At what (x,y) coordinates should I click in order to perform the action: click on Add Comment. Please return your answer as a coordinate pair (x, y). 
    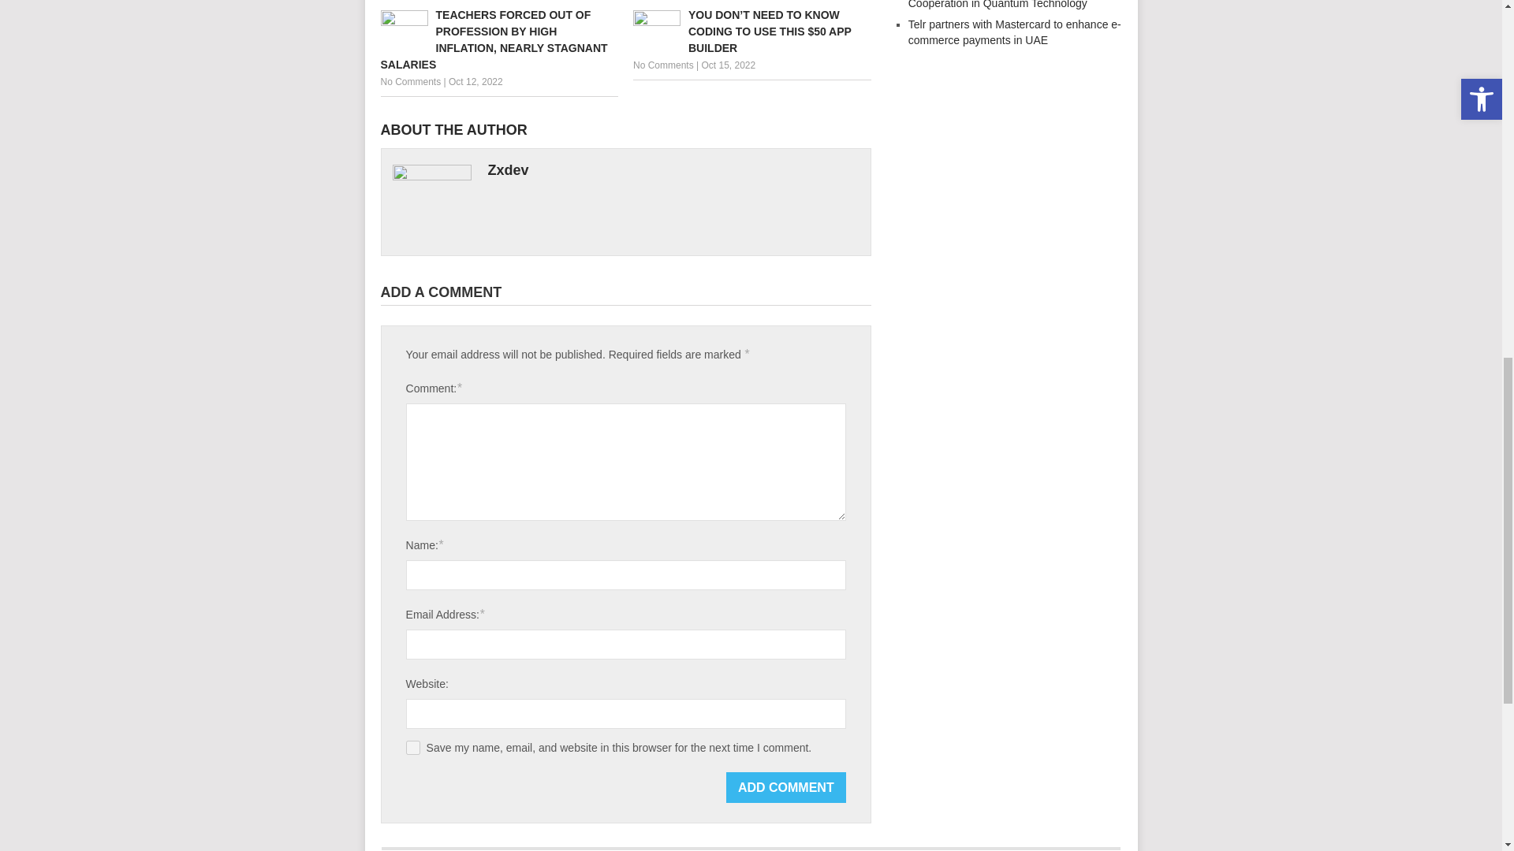
    Looking at the image, I should click on (786, 787).